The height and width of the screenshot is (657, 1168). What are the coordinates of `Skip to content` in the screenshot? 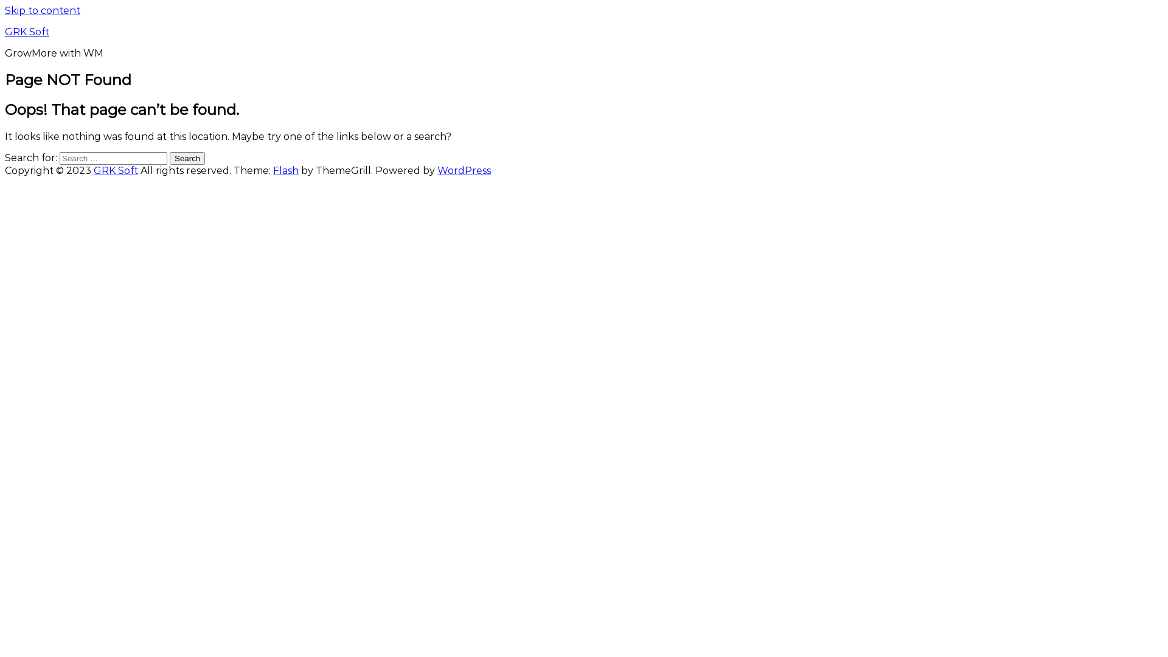 It's located at (43, 11).